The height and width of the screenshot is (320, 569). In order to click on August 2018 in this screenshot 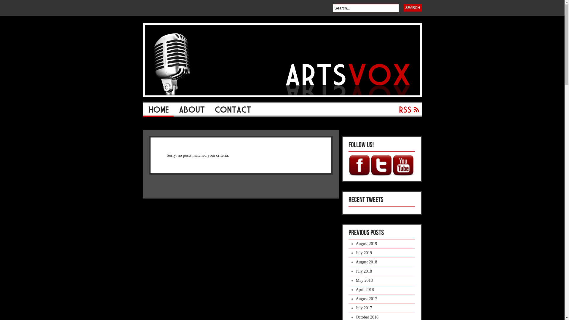, I will do `click(382, 263)`.